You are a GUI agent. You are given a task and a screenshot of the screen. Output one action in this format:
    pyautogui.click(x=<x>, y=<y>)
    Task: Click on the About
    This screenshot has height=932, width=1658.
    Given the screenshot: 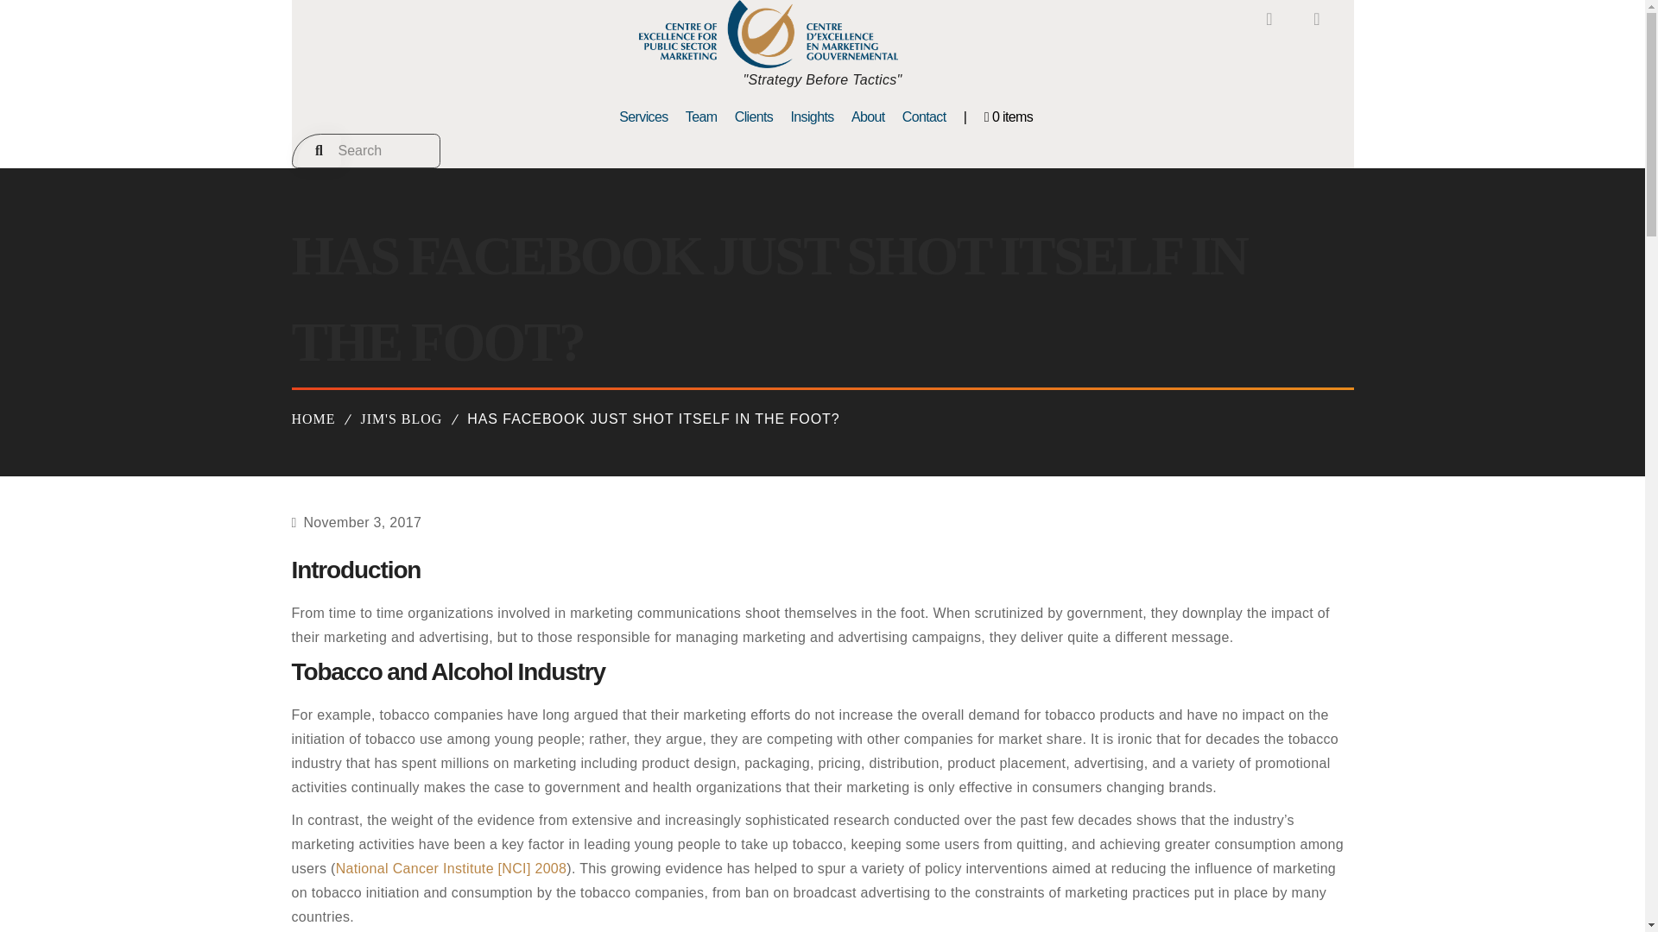 What is the action you would take?
    pyautogui.click(x=868, y=117)
    